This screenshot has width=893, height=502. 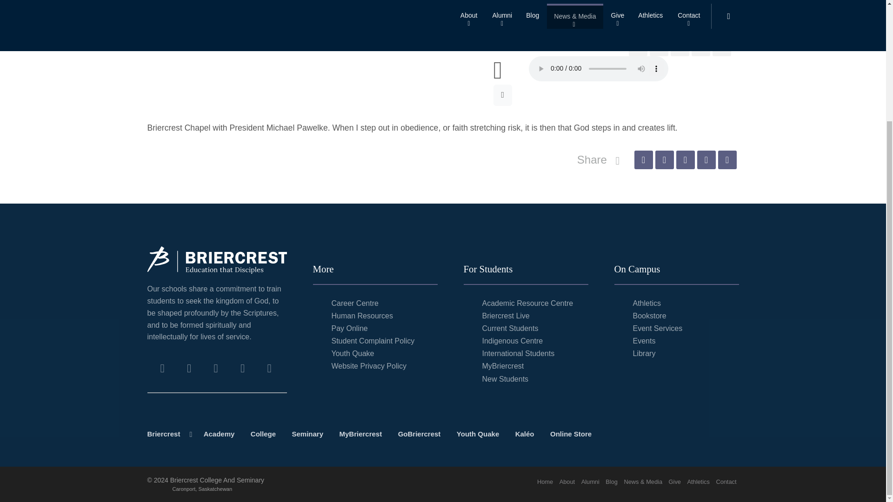 What do you see at coordinates (638, 46) in the screenshot?
I see `share this to my Facebook page` at bounding box center [638, 46].